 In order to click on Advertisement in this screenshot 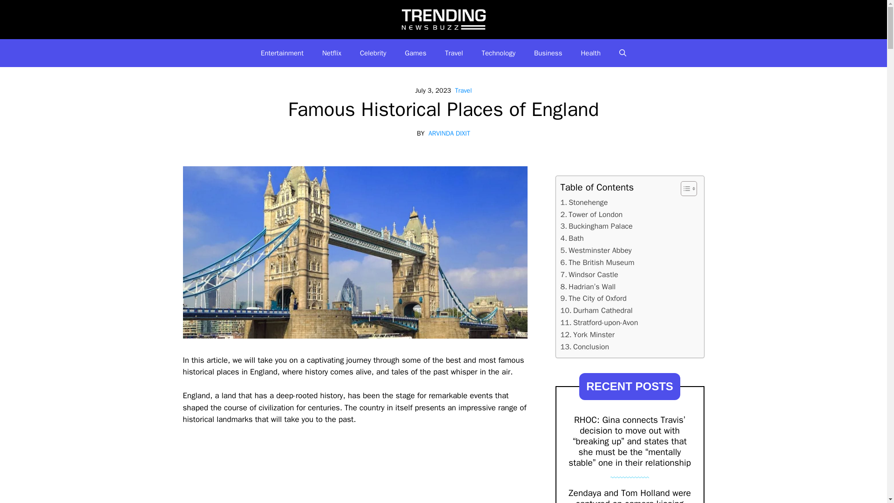, I will do `click(355, 470)`.